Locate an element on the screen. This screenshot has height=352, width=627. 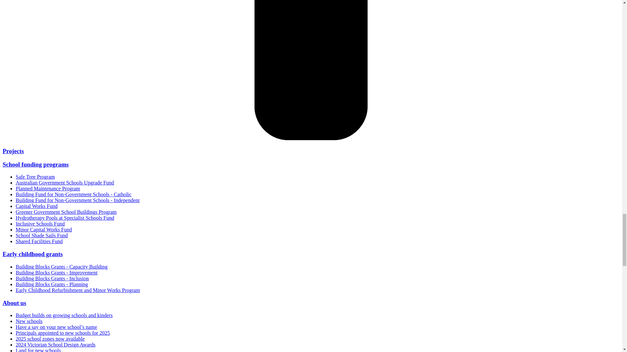
Greener Government School Buildings Program is located at coordinates (66, 212).